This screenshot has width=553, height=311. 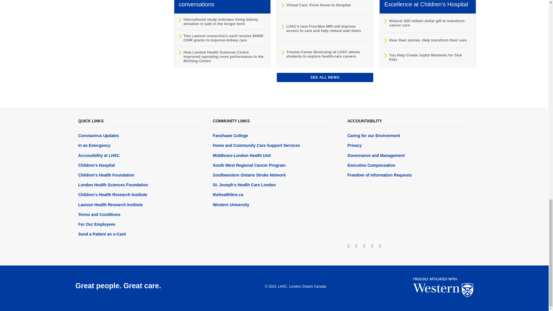 What do you see at coordinates (325, 5) in the screenshot?
I see `Virtual Care: From Home to Hospital` at bounding box center [325, 5].